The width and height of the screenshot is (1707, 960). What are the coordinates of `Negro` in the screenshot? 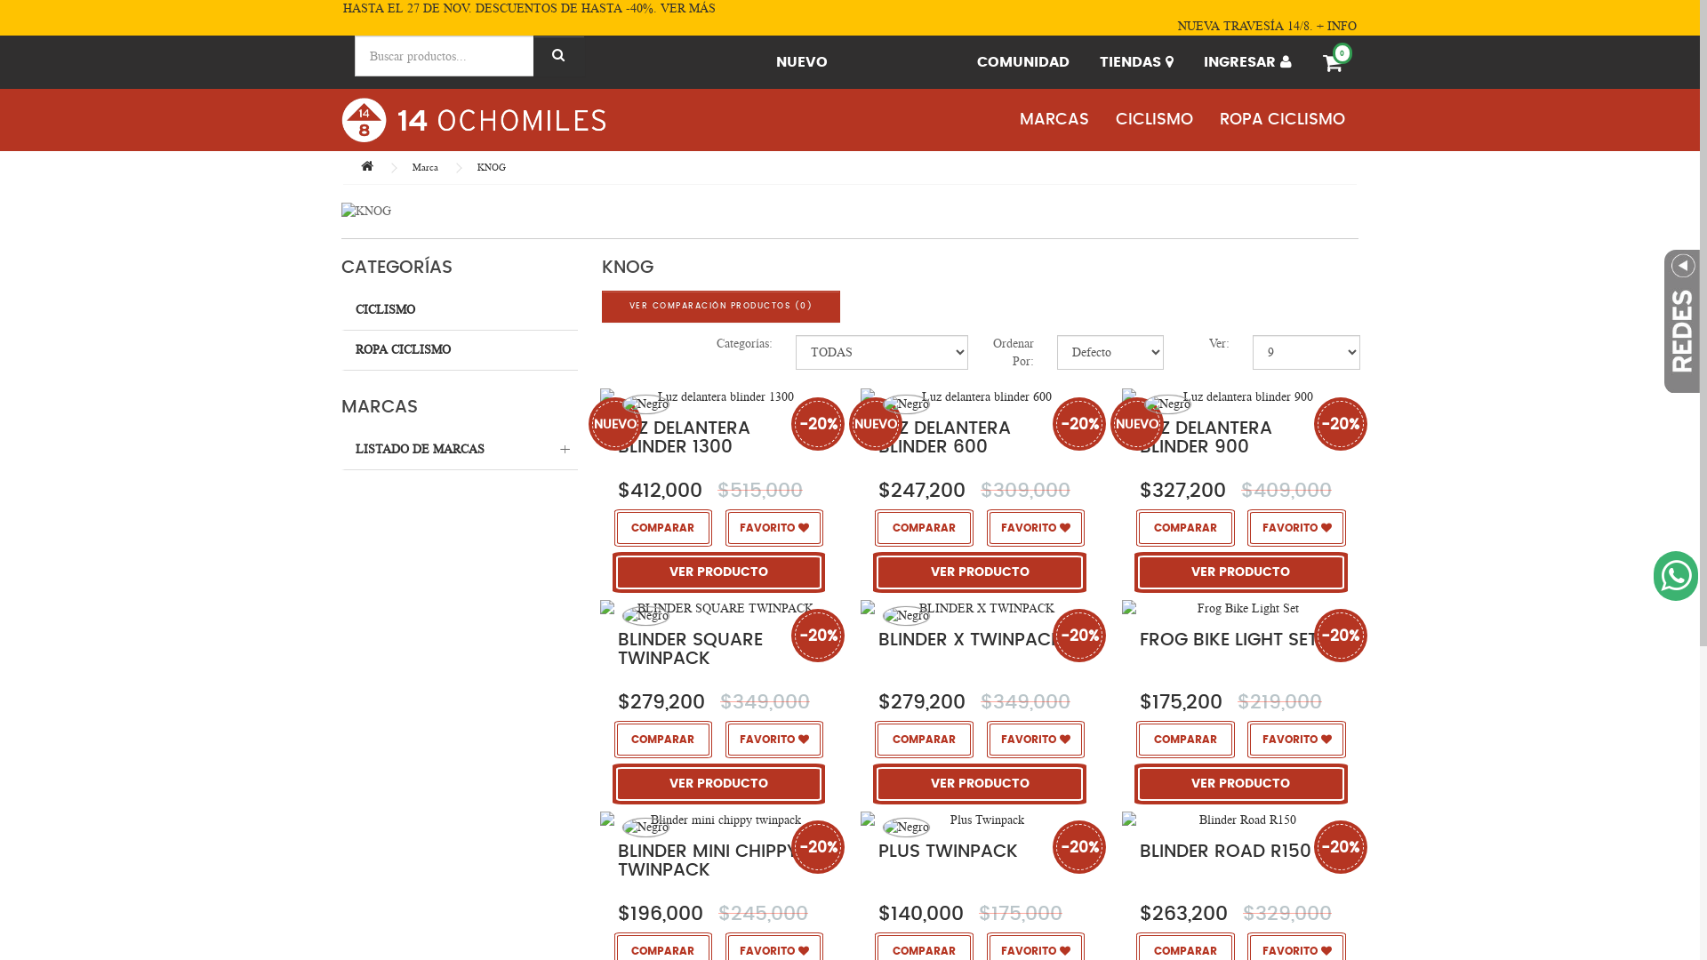 It's located at (907, 404).